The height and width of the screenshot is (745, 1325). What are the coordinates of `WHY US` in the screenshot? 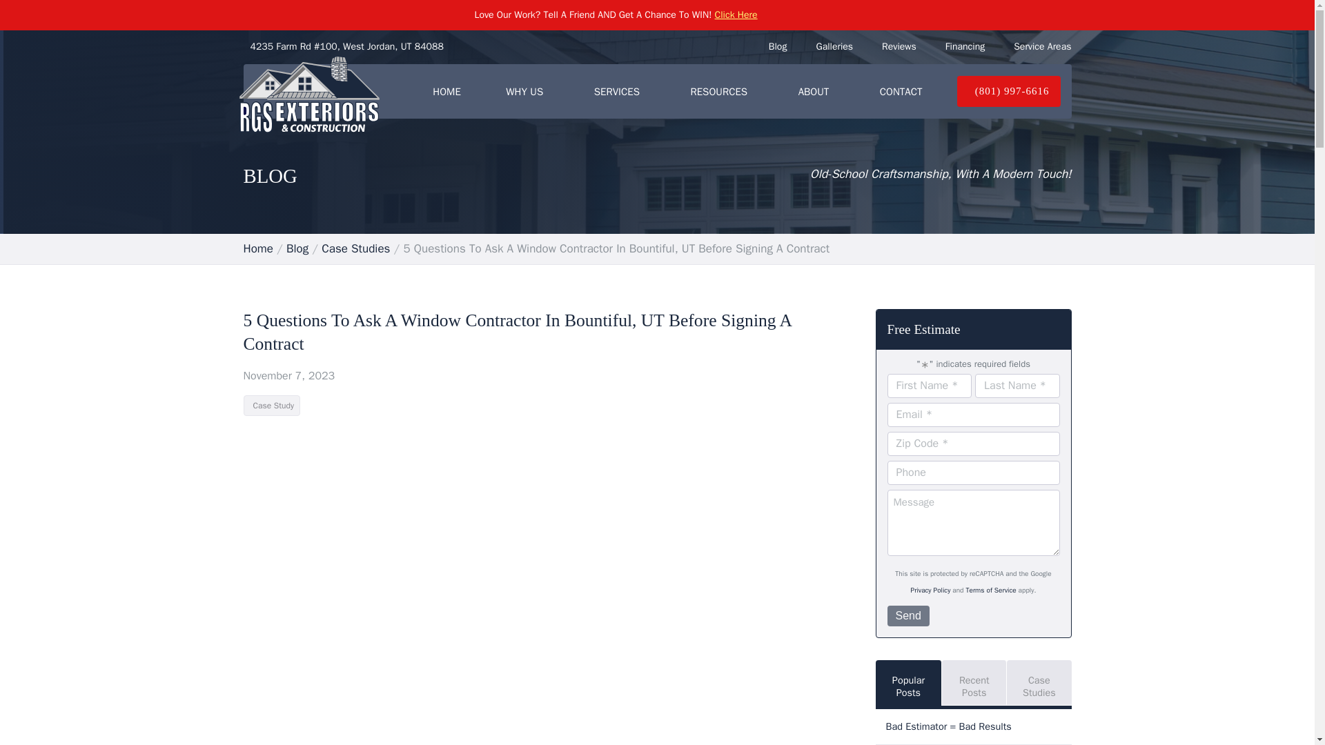 It's located at (527, 91).